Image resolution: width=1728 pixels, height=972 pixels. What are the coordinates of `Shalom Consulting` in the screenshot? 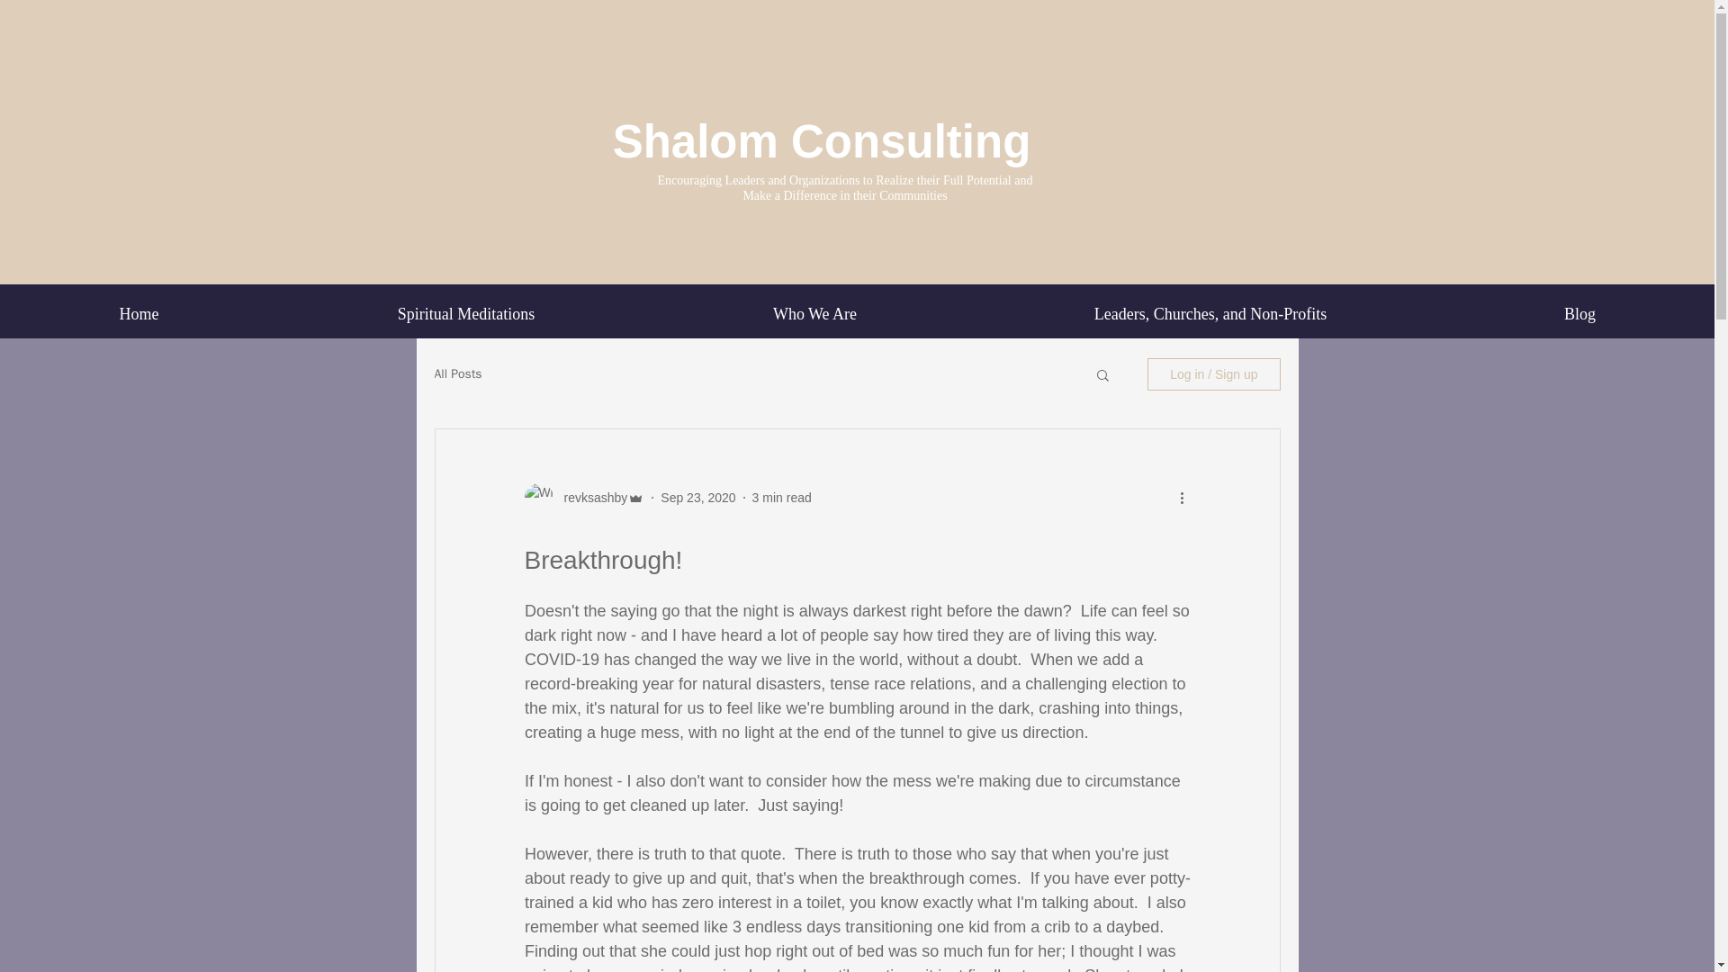 It's located at (823, 140).